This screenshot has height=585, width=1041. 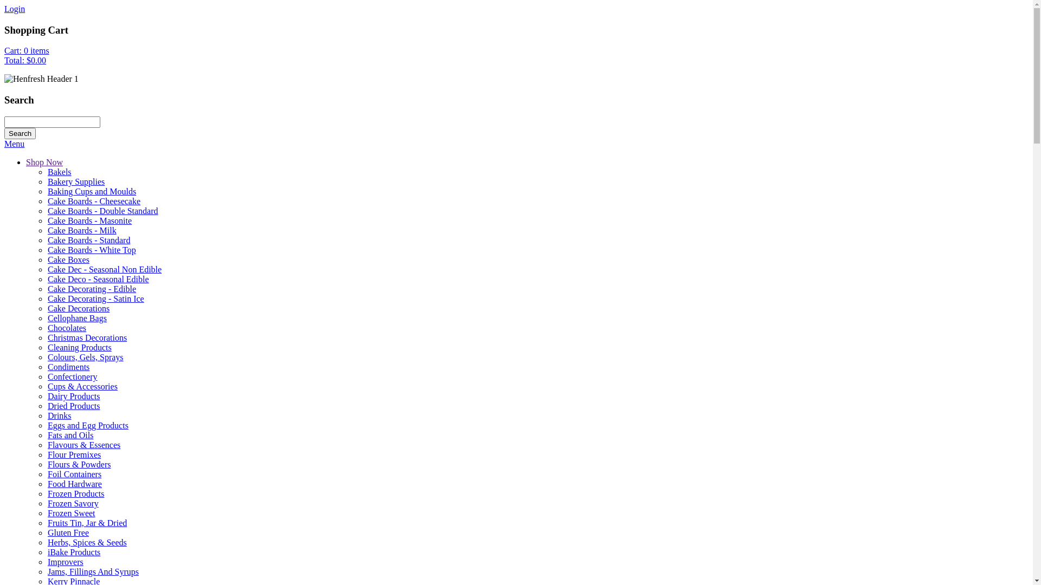 I want to click on Cake Boards - Cheesecake, so click(x=94, y=201).